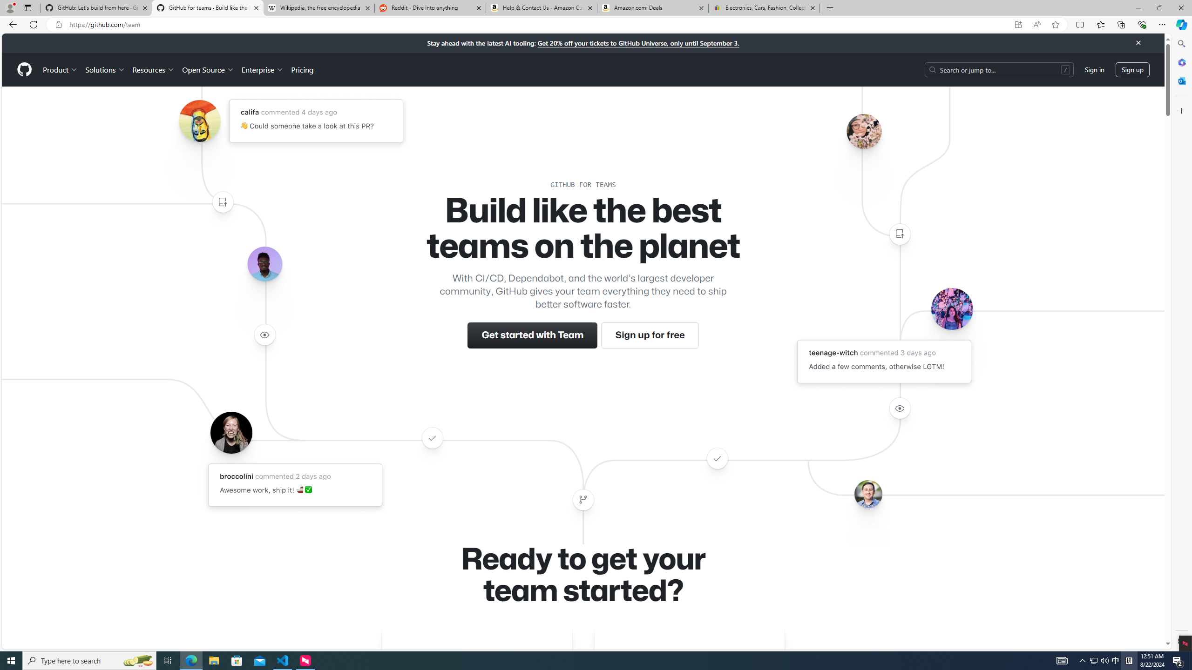 This screenshot has width=1192, height=670. I want to click on Product, so click(61, 69).